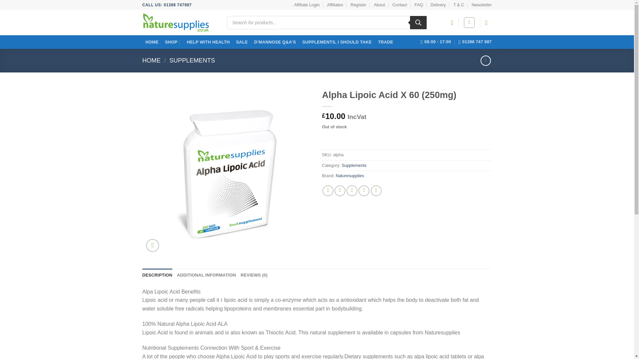 The height and width of the screenshot is (359, 639). Describe the element at coordinates (340, 191) in the screenshot. I see `Share on Twitter` at that location.